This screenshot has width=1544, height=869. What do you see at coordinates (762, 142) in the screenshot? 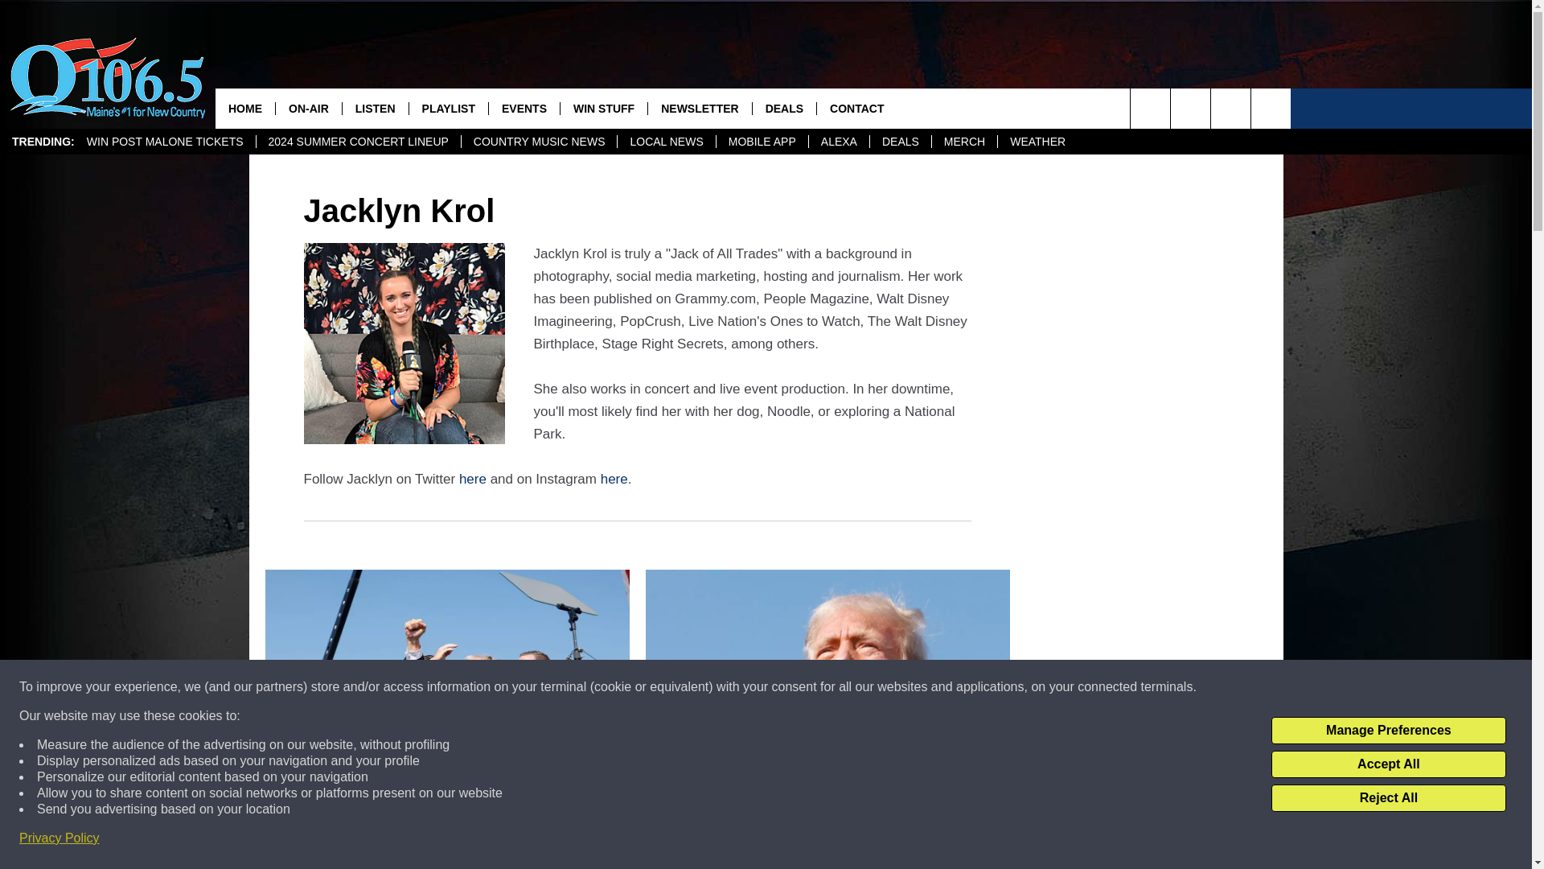
I see `MOBILE APP` at bounding box center [762, 142].